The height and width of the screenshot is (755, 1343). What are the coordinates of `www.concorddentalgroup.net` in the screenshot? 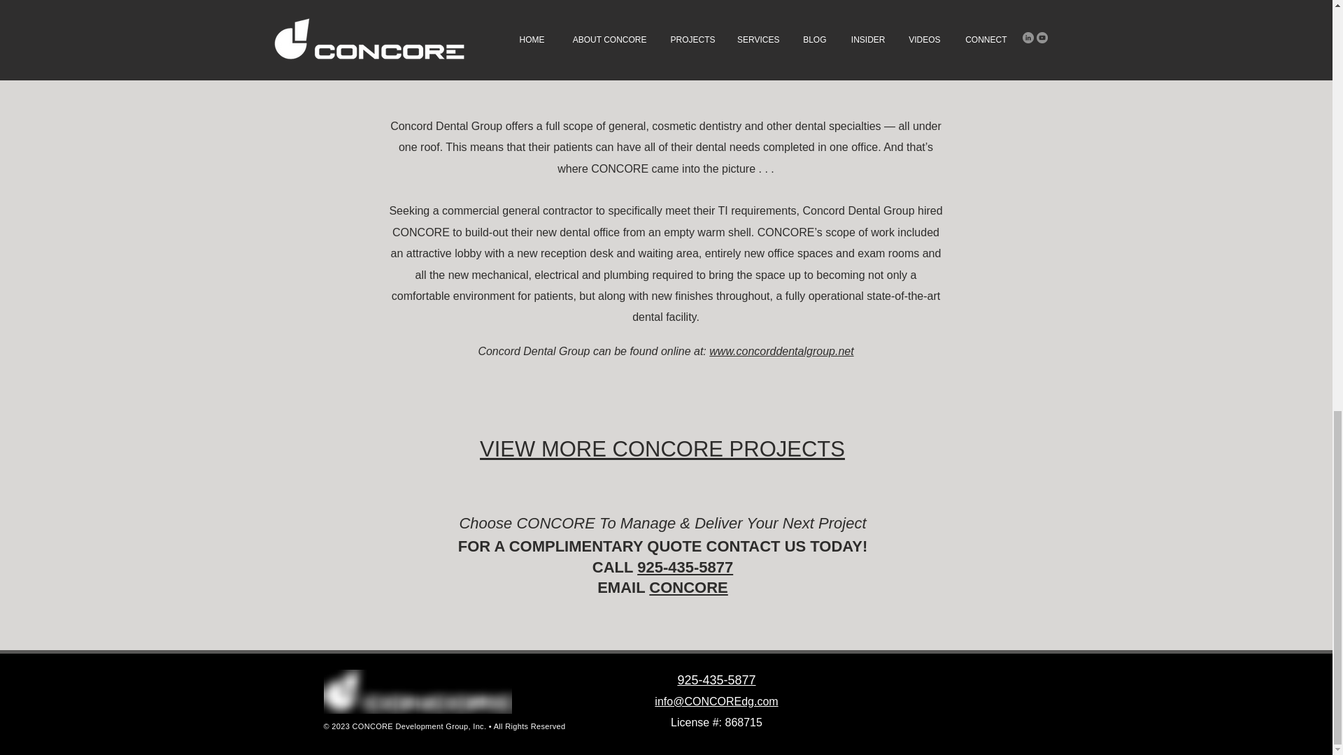 It's located at (781, 351).